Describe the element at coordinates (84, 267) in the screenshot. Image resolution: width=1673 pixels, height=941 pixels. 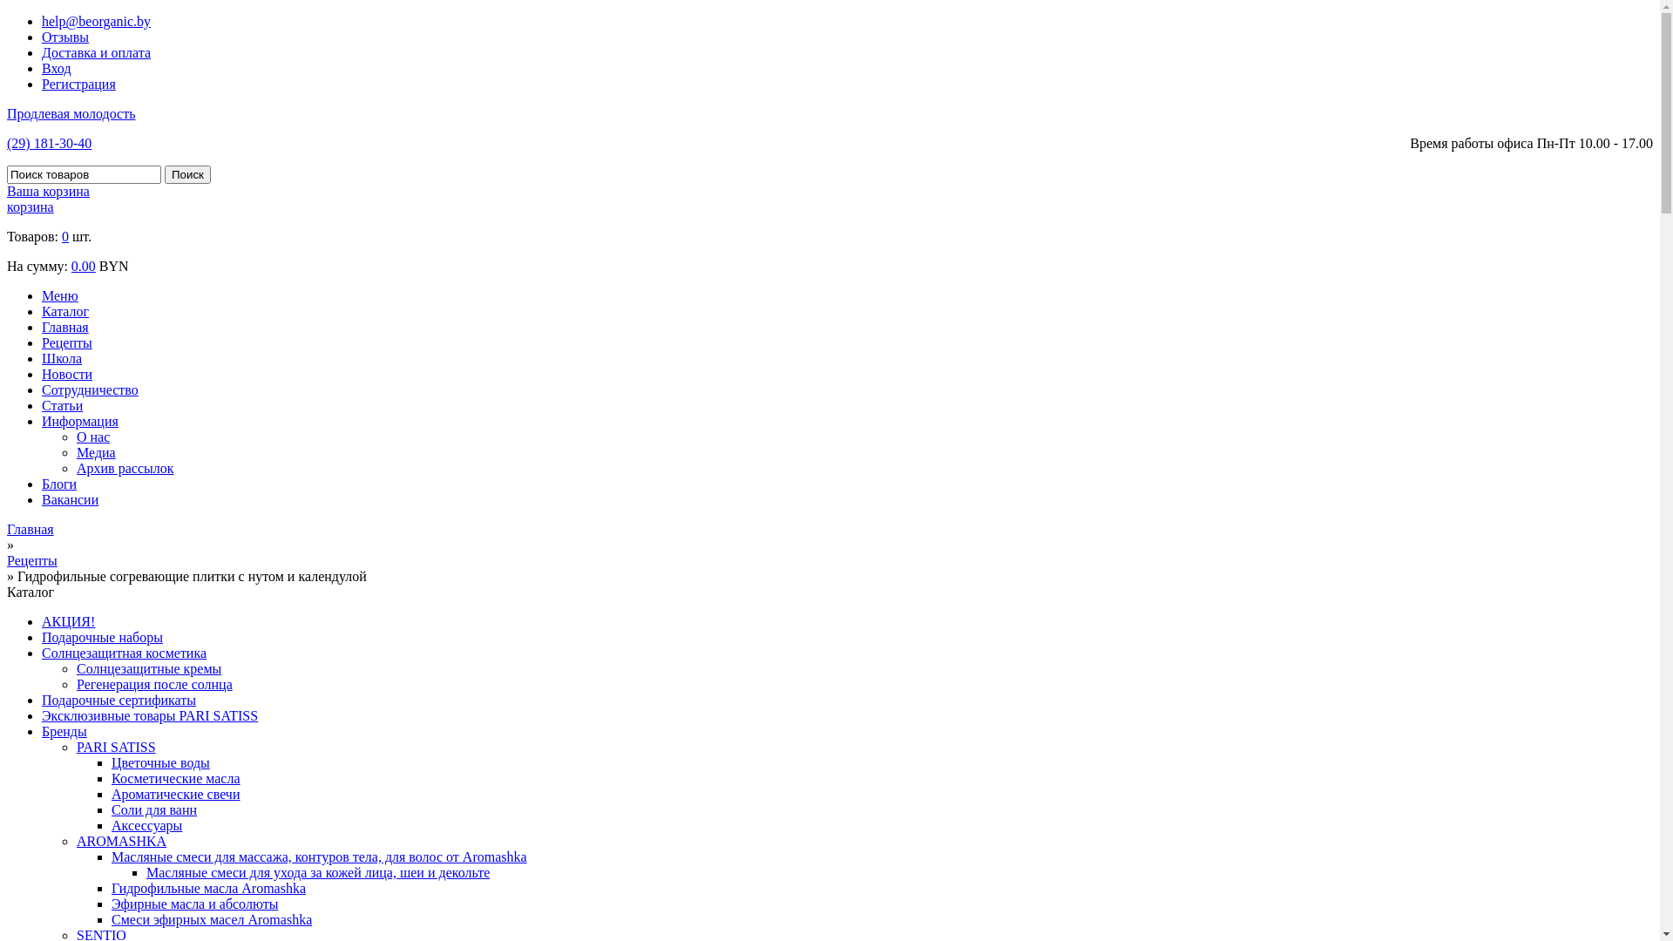
I see `0.00` at that location.